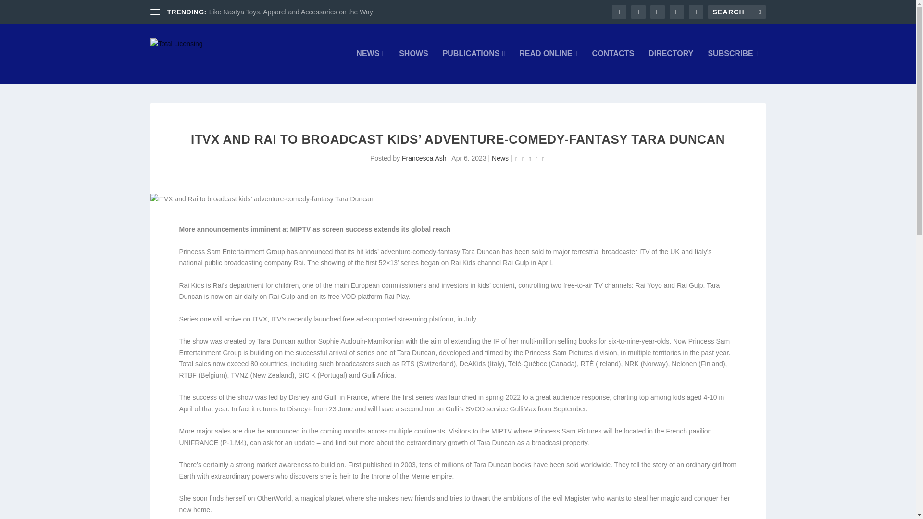  I want to click on Search for:, so click(736, 12).